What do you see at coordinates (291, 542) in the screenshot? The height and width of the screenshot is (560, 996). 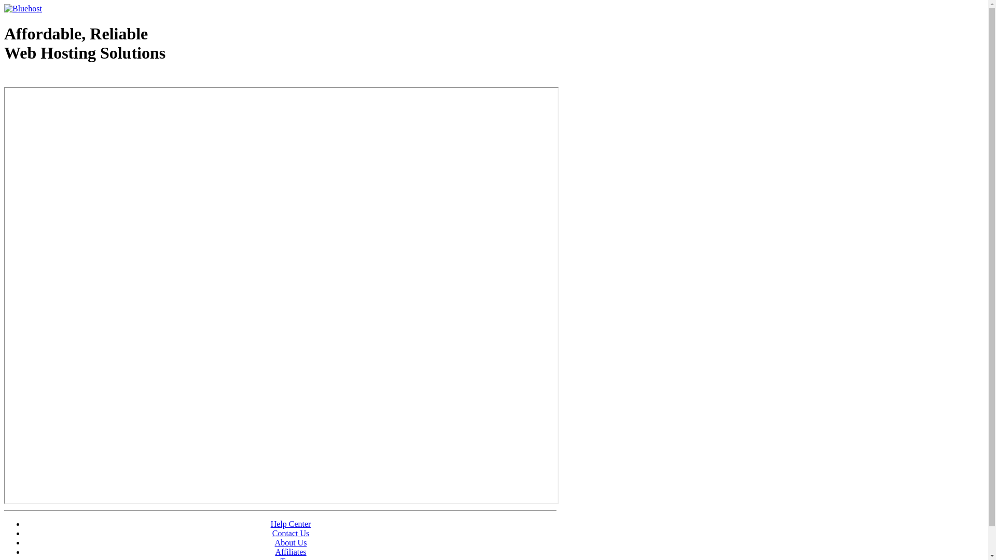 I see `About Us` at bounding box center [291, 542].